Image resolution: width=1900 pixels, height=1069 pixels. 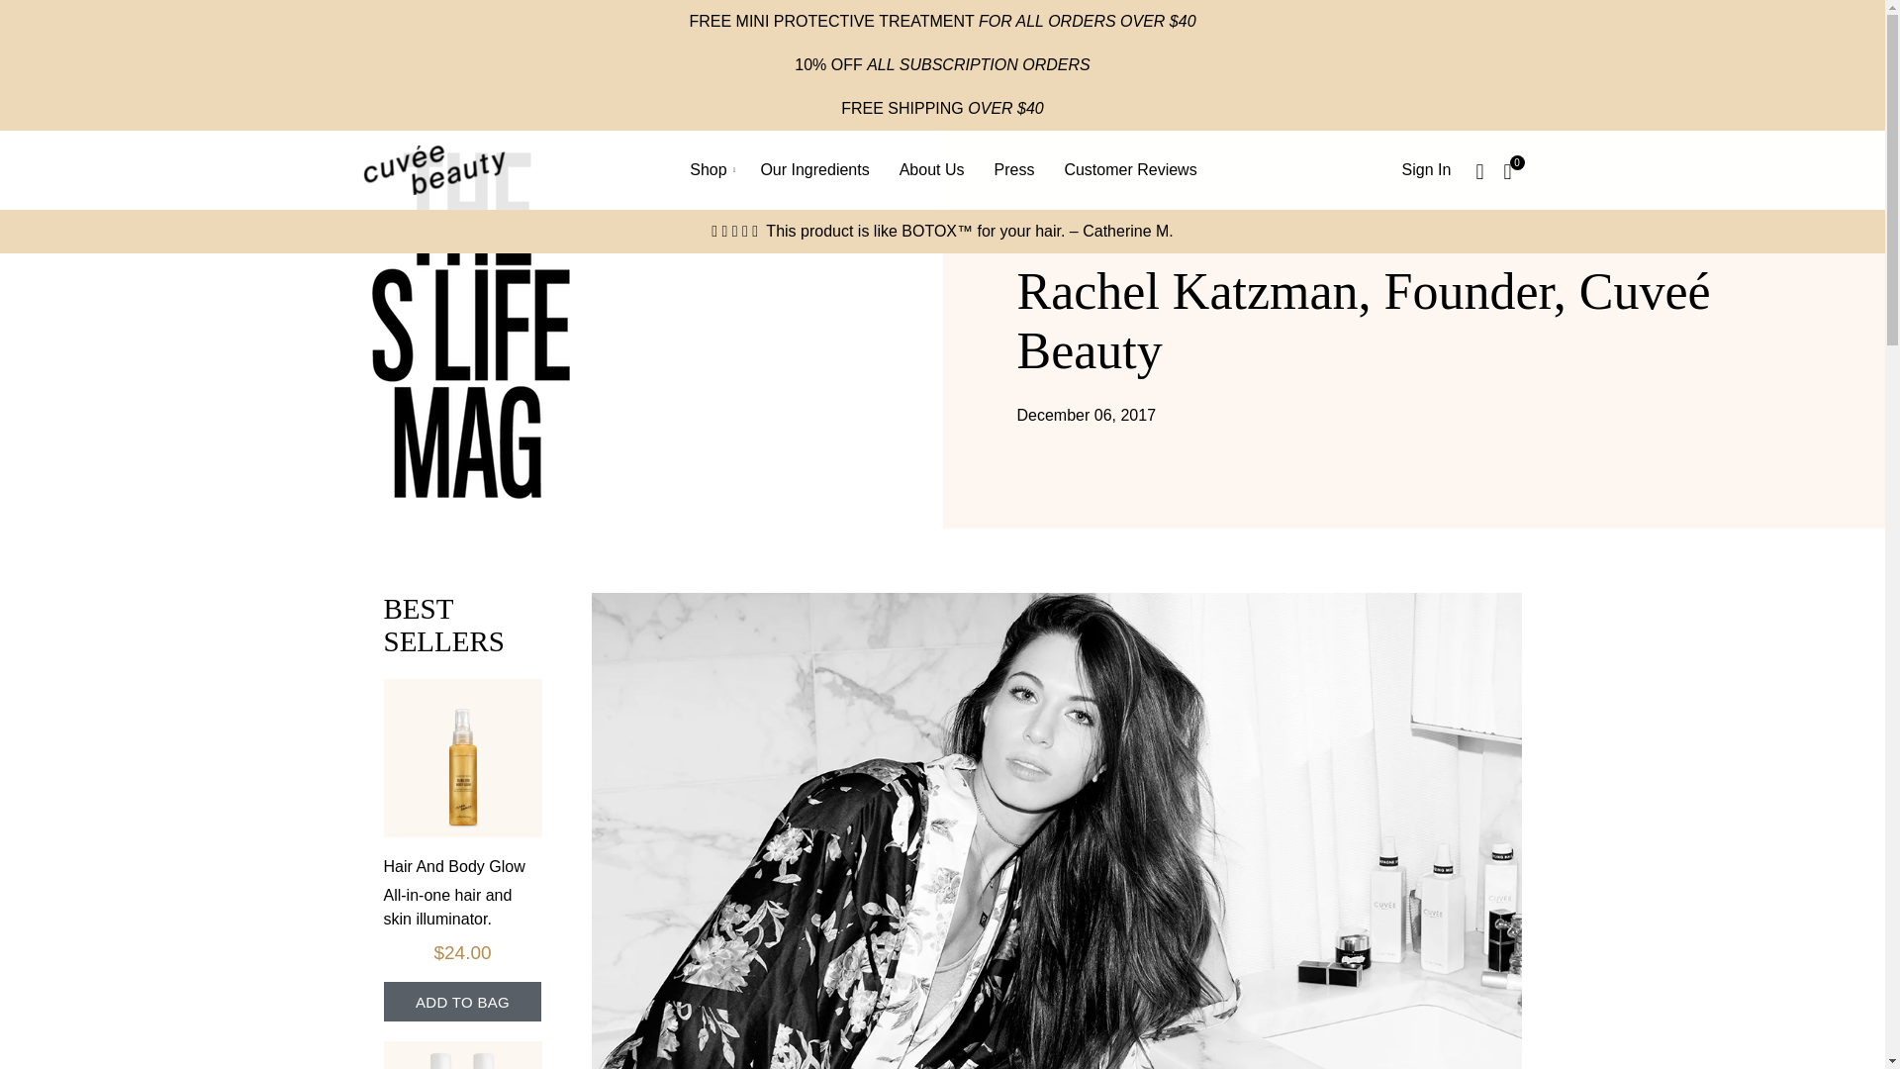 What do you see at coordinates (462, 1002) in the screenshot?
I see `ADD TO BAG` at bounding box center [462, 1002].